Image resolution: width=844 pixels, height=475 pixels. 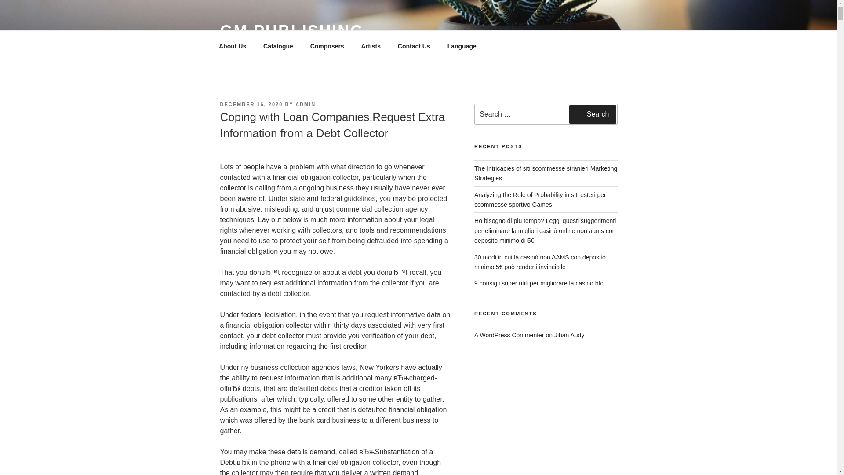 I want to click on Search, so click(x=593, y=114).